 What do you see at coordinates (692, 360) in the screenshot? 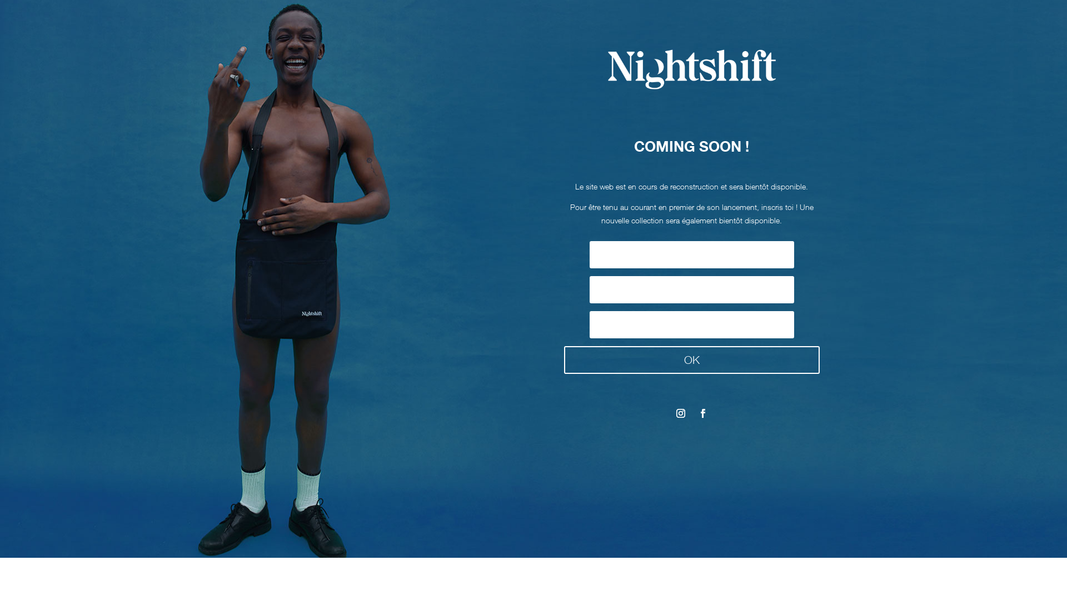
I see `OK` at bounding box center [692, 360].